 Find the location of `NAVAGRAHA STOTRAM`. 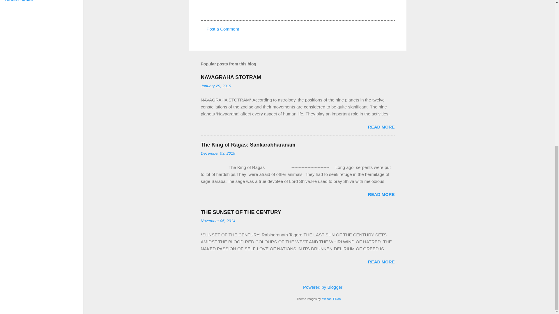

NAVAGRAHA STOTRAM is located at coordinates (231, 77).